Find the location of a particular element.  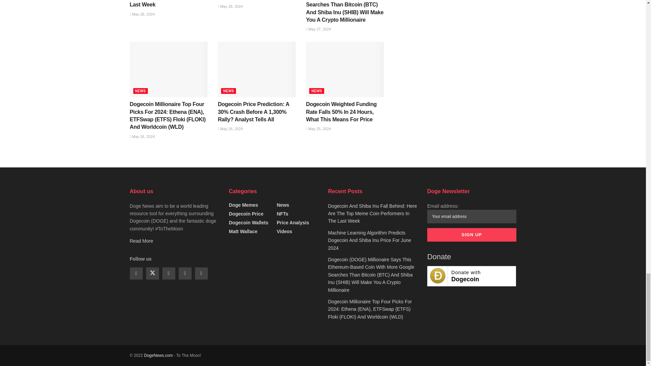

Sign up is located at coordinates (471, 235).